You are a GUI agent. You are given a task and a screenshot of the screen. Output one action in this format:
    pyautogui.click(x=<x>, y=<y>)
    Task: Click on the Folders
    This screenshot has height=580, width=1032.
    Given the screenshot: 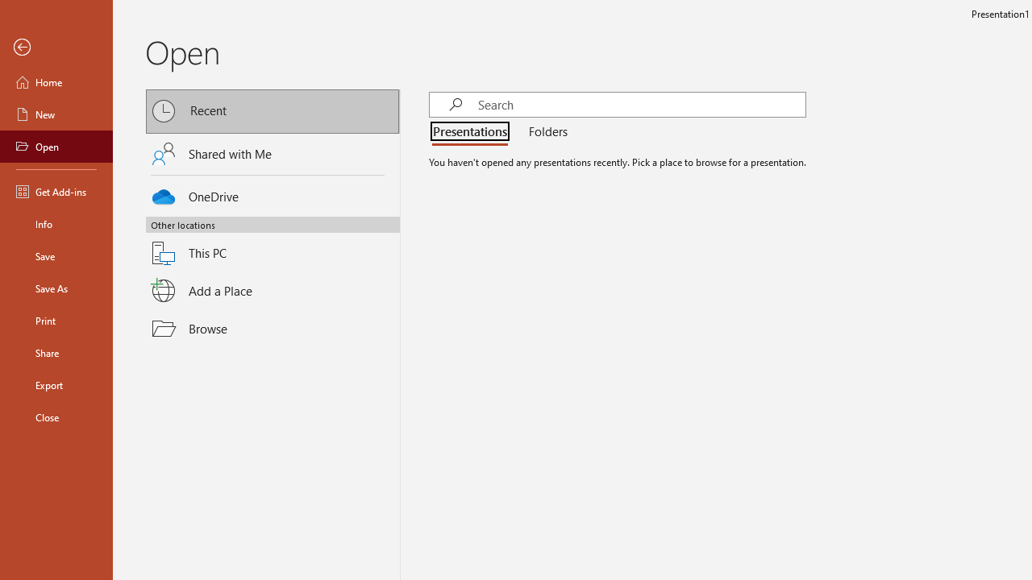 What is the action you would take?
    pyautogui.click(x=545, y=132)
    